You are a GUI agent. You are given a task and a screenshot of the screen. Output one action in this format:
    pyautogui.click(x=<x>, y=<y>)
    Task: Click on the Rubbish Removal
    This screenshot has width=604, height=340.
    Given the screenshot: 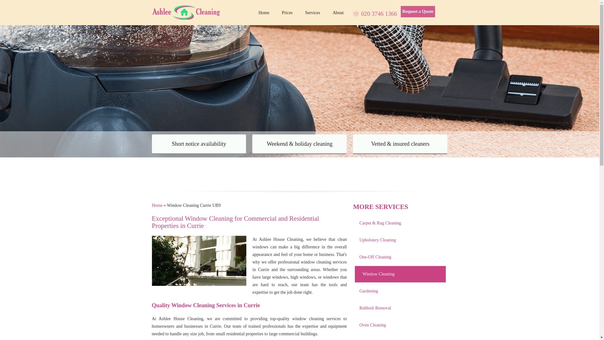 What is the action you would take?
    pyautogui.click(x=400, y=308)
    